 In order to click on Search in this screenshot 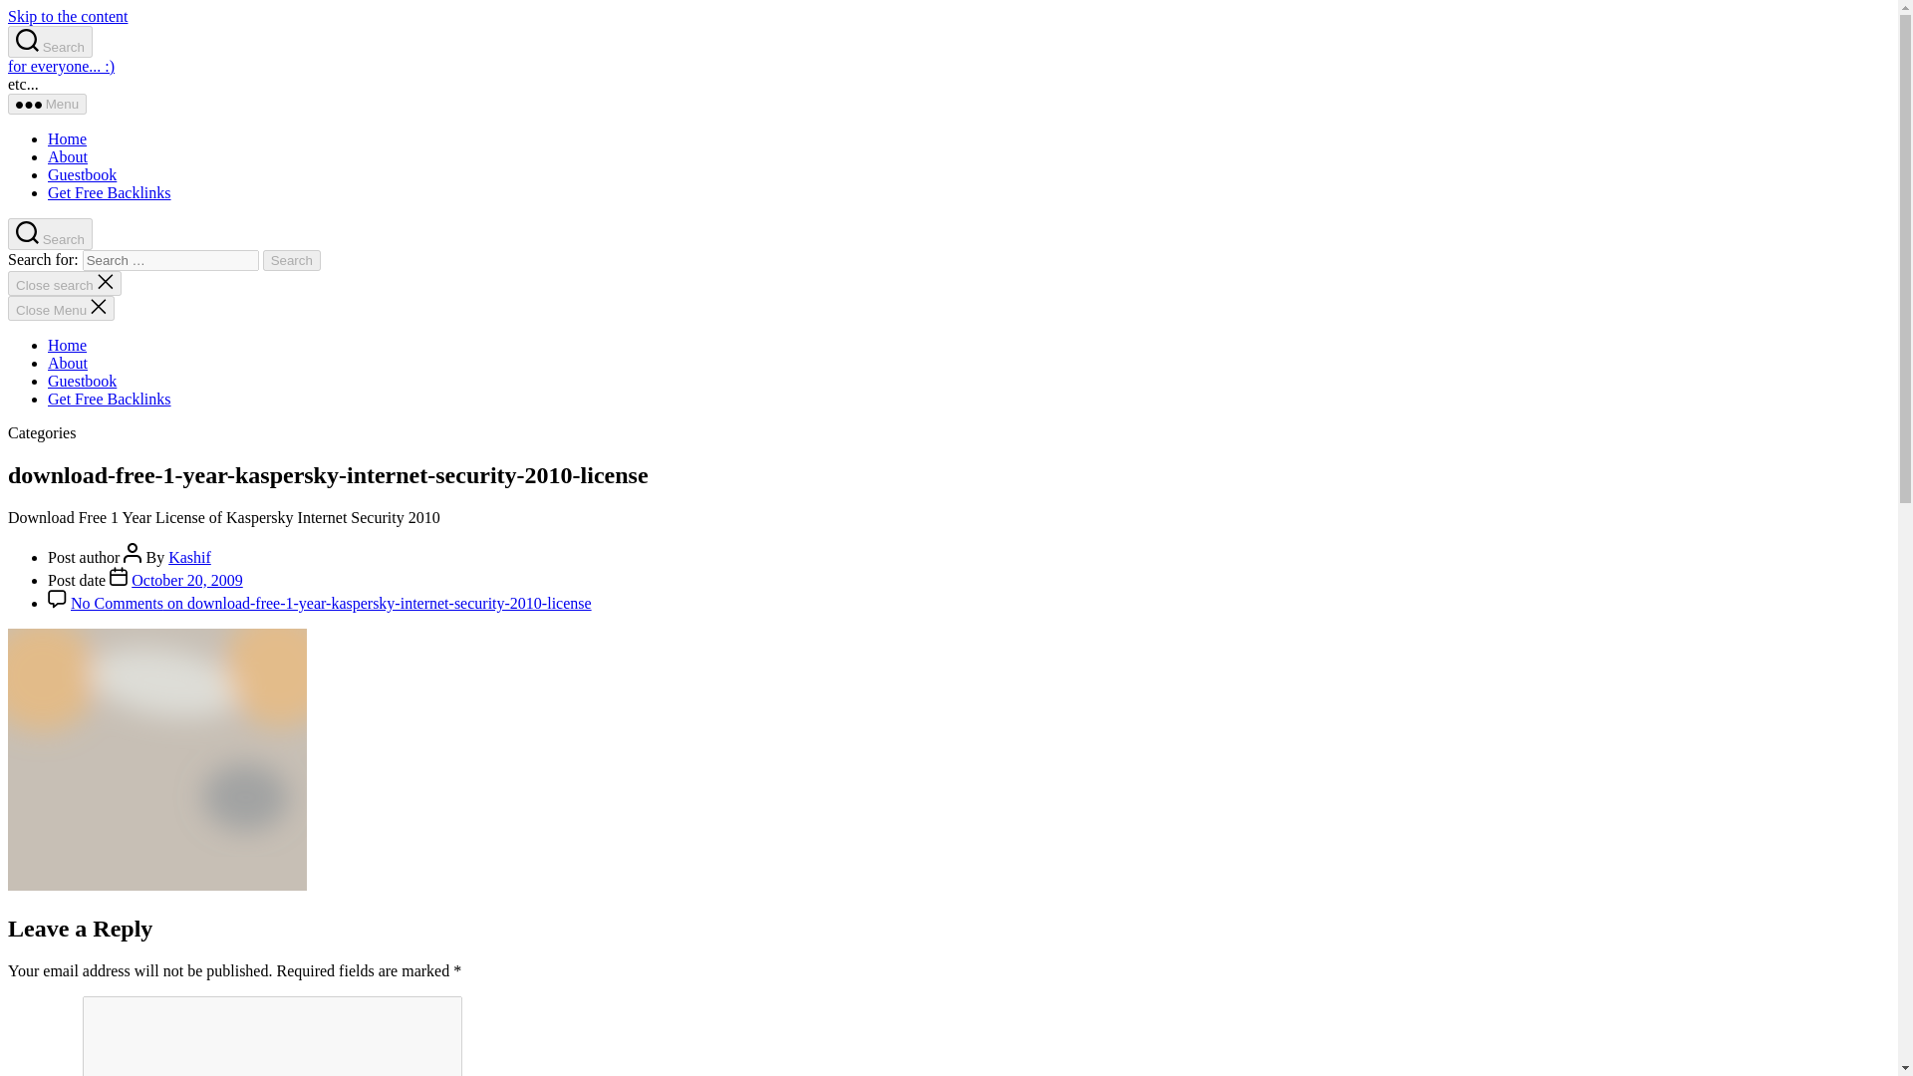, I will do `click(50, 233)`.